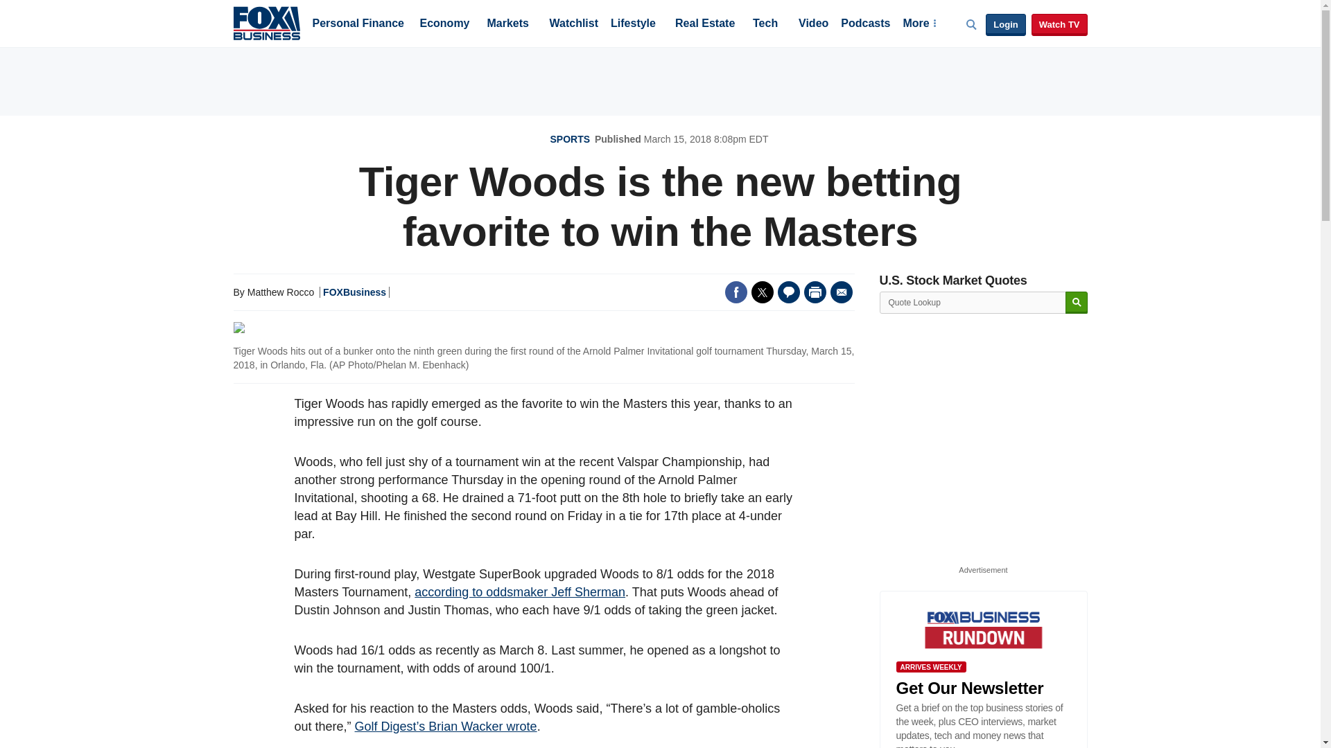  I want to click on Fox Business, so click(266, 22).